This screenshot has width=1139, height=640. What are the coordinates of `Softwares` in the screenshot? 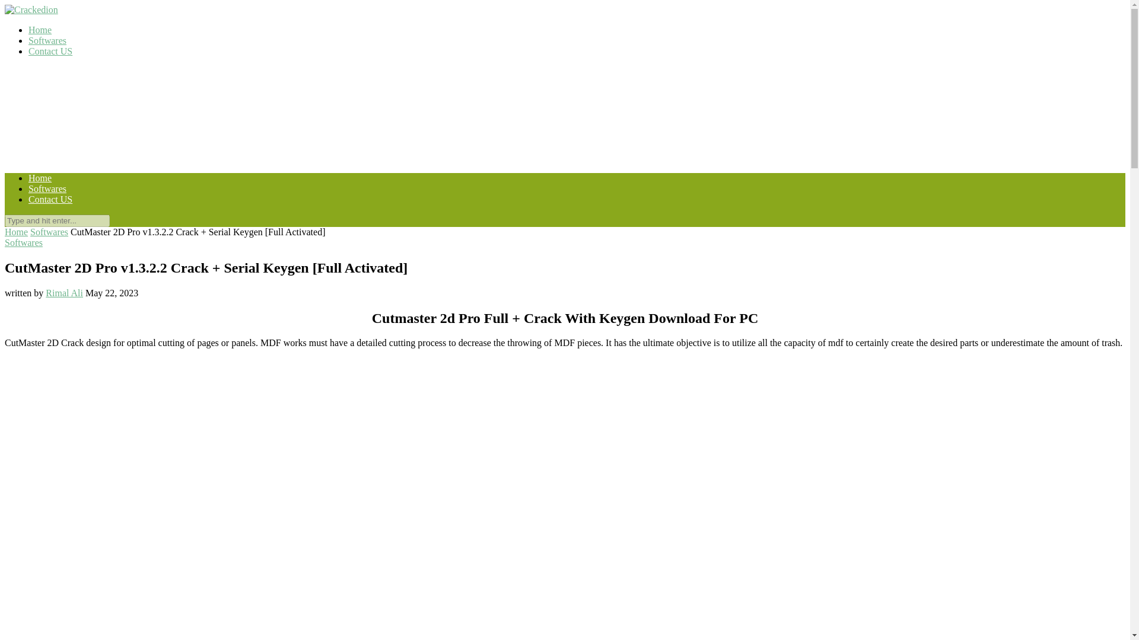 It's located at (47, 188).